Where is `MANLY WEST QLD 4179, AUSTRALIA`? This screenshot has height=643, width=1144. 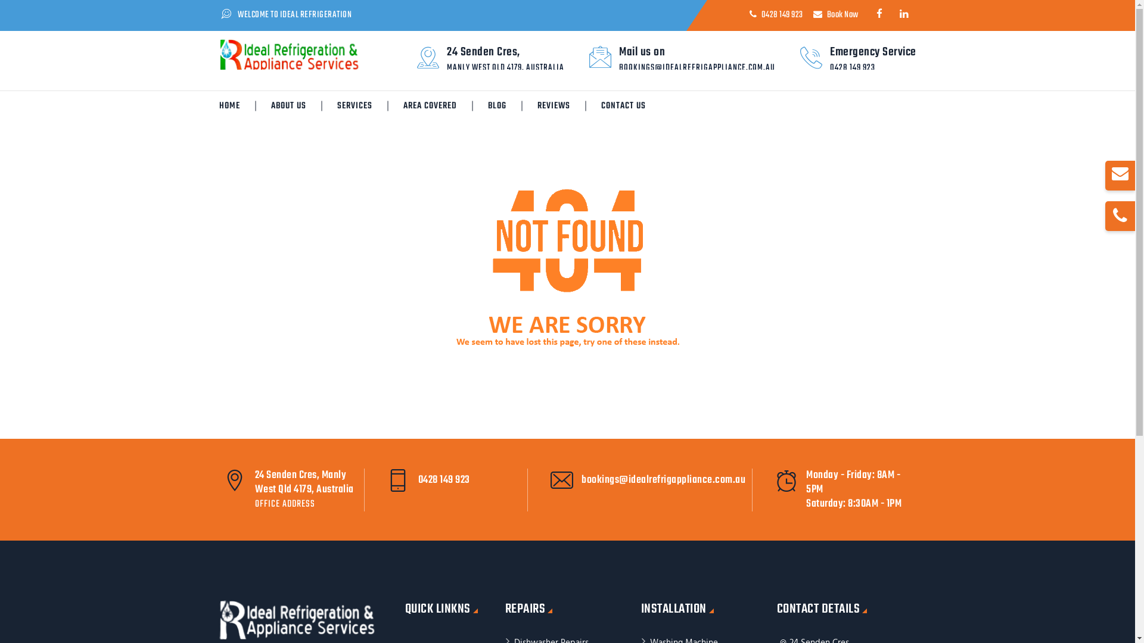
MANLY WEST QLD 4179, AUSTRALIA is located at coordinates (505, 68).